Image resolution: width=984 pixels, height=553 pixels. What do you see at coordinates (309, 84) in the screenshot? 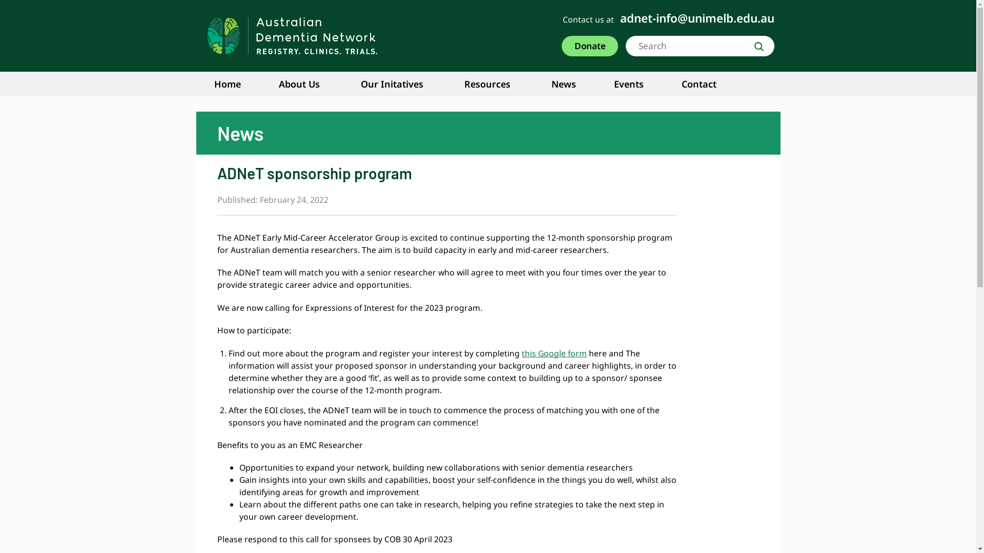
I see `About Us` at bounding box center [309, 84].